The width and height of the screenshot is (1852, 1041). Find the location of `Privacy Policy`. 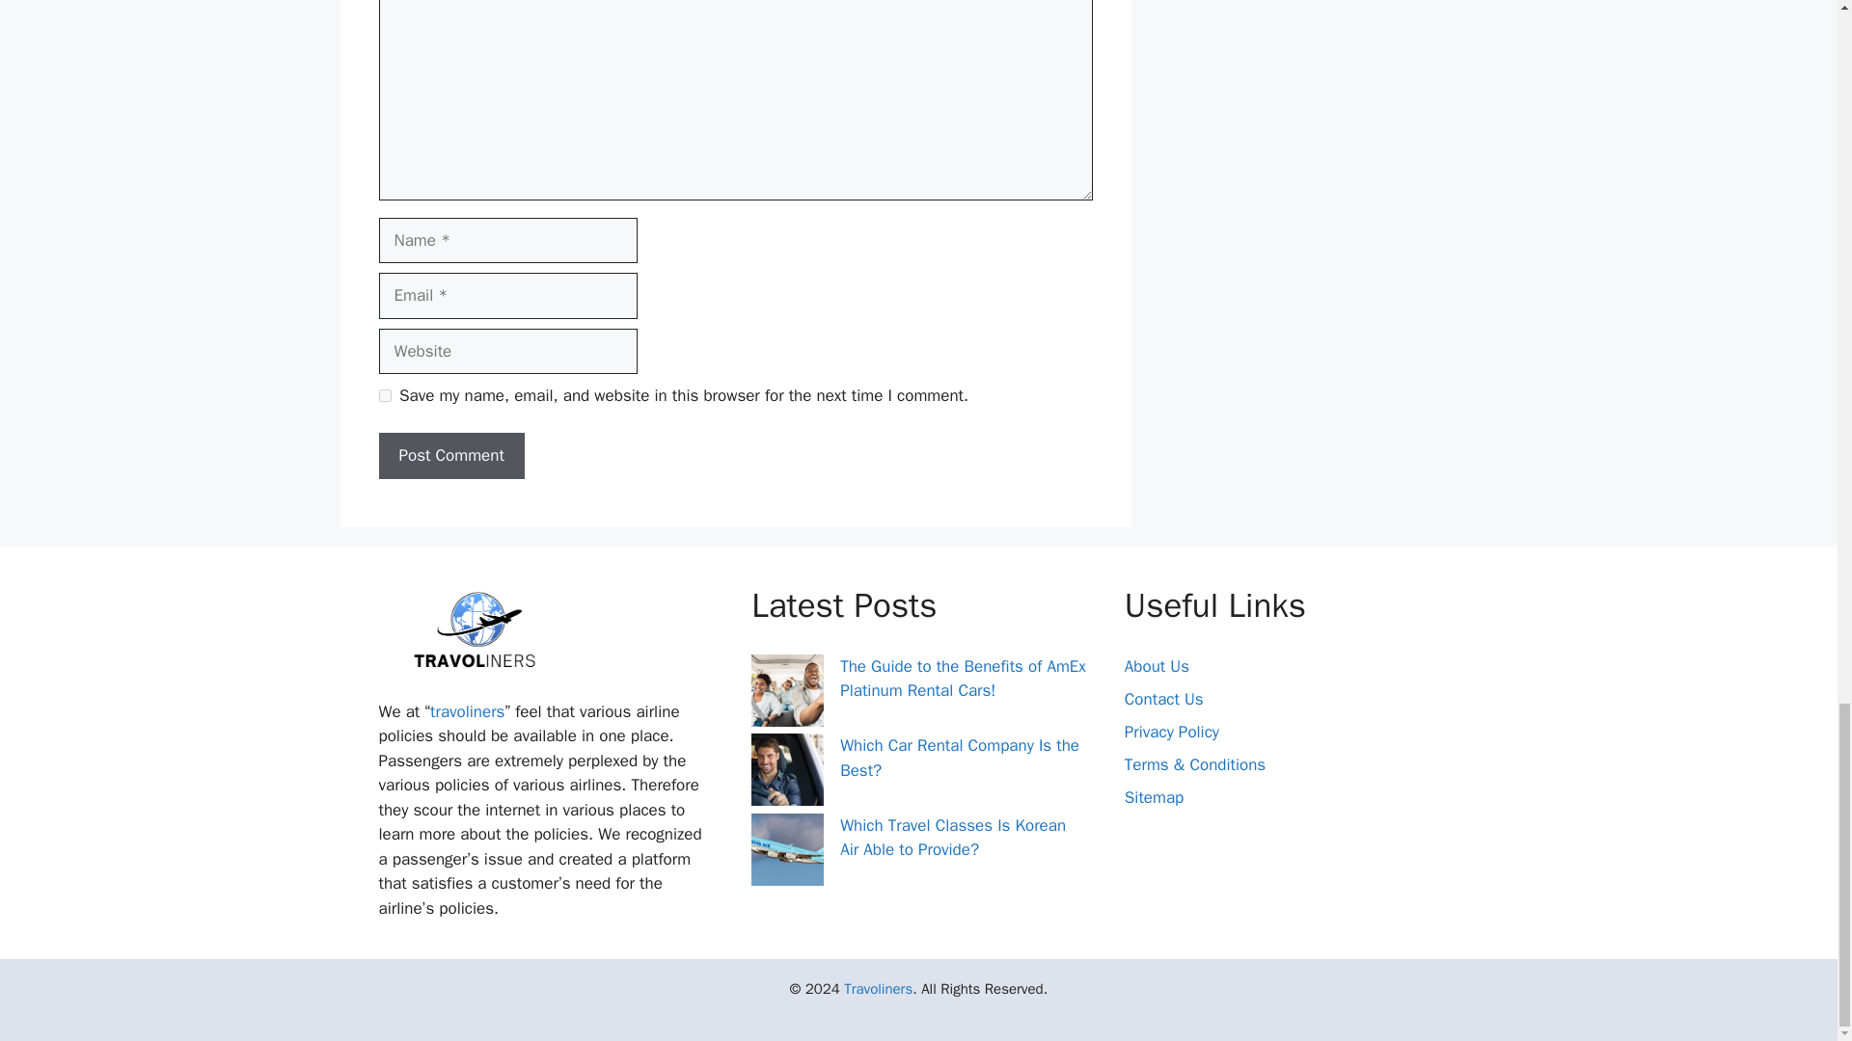

Privacy Policy is located at coordinates (1171, 733).